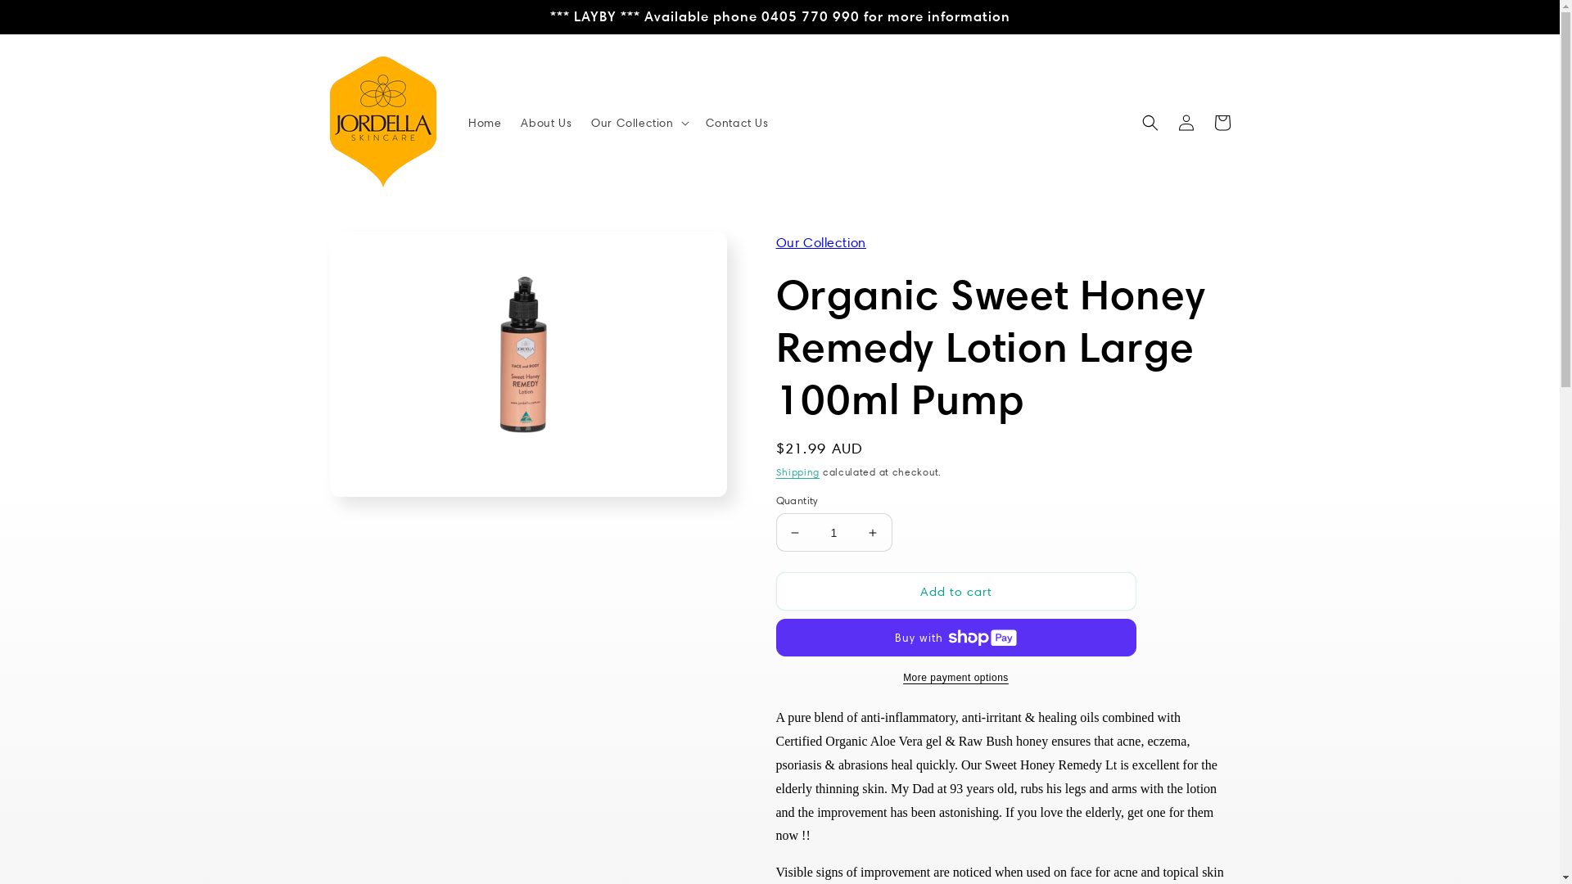 The image size is (1572, 884). Describe the element at coordinates (956, 591) in the screenshot. I see `Add to cart` at that location.